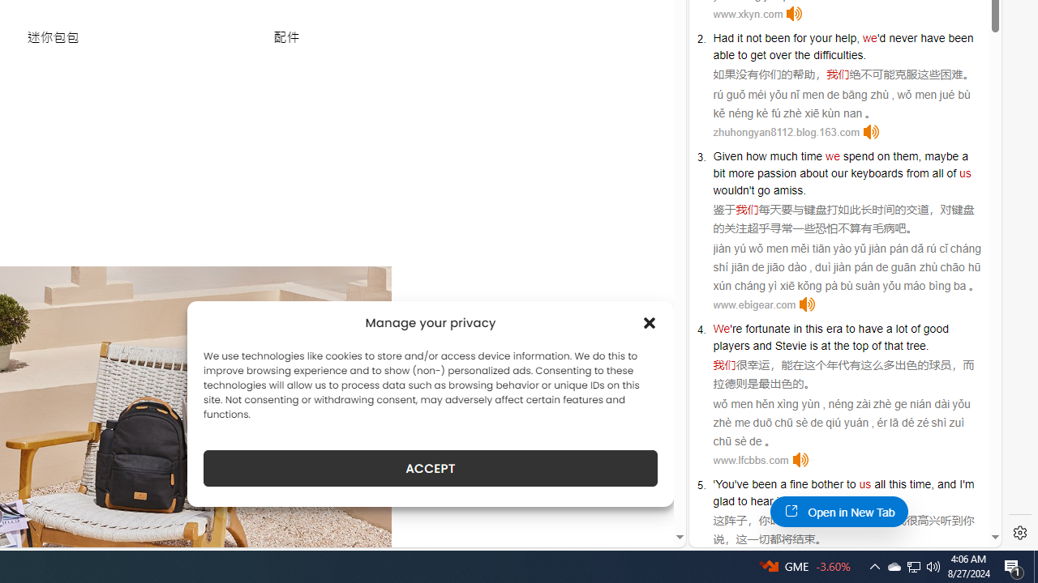 This screenshot has width=1038, height=583. I want to click on time, so click(811, 155).